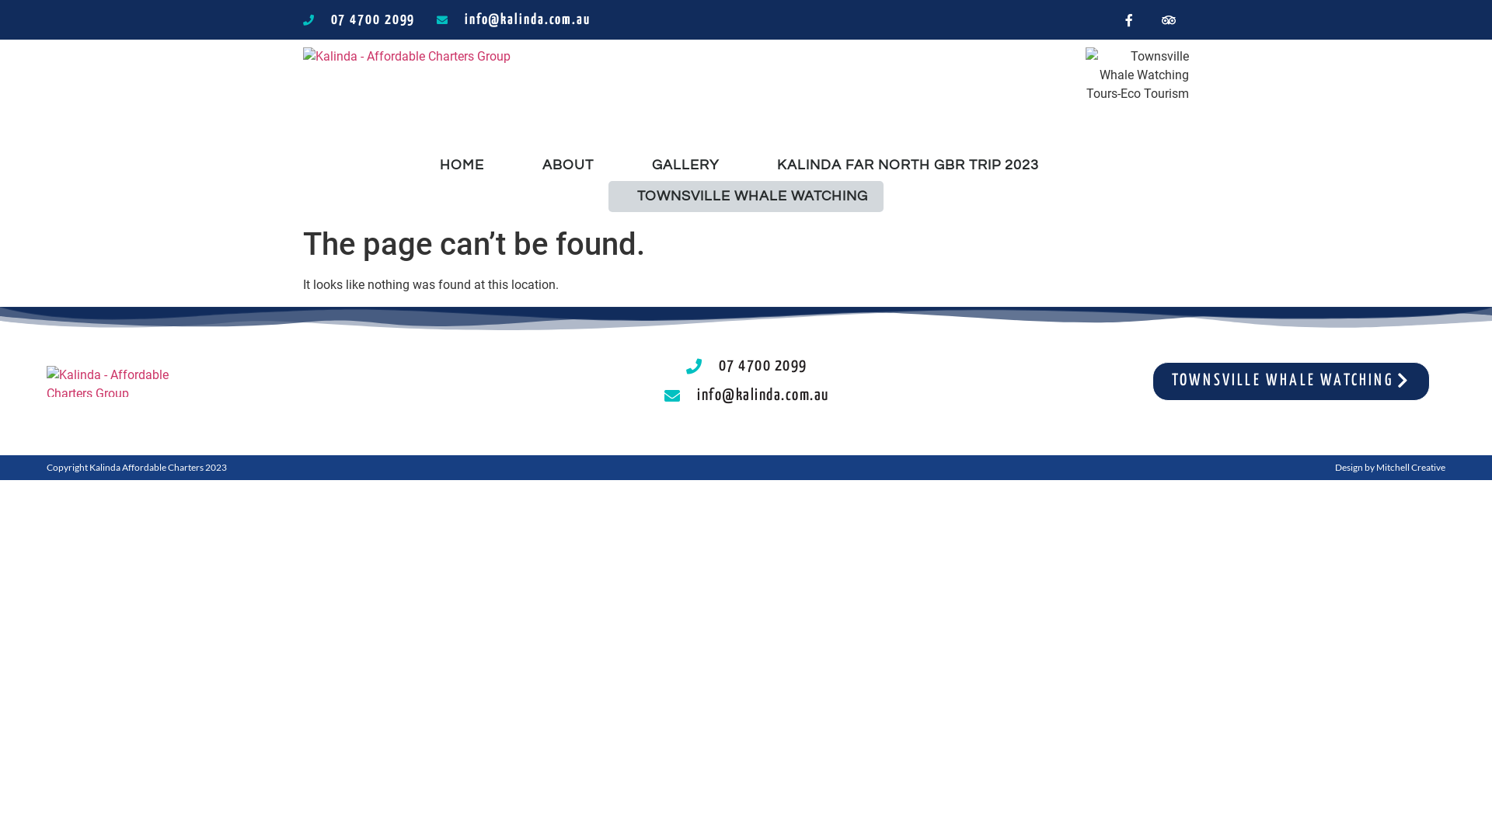 Image resolution: width=1492 pixels, height=839 pixels. Describe the element at coordinates (908, 165) in the screenshot. I see `KALINDA FAR NORTH GBR TRIP 2023` at that location.